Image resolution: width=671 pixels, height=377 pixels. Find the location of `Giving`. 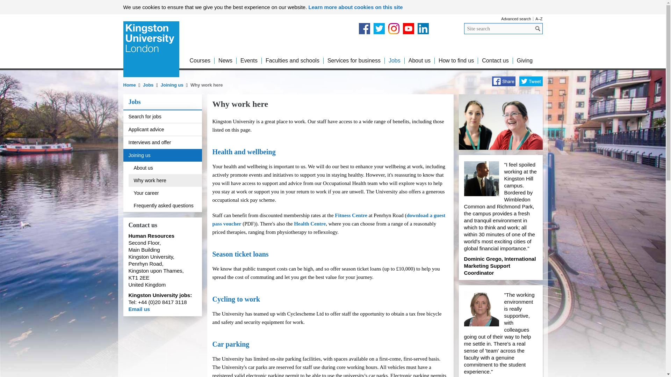

Giving is located at coordinates (525, 61).